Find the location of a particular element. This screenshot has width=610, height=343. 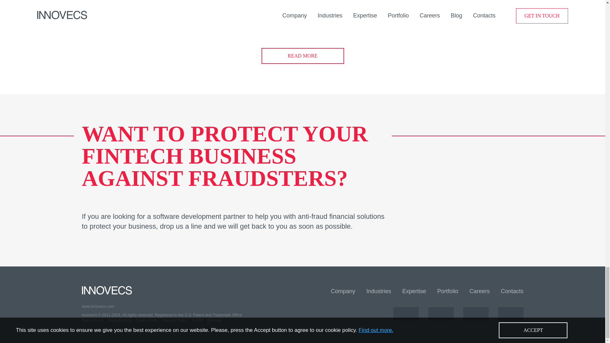

www.innovecs.com is located at coordinates (192, 306).